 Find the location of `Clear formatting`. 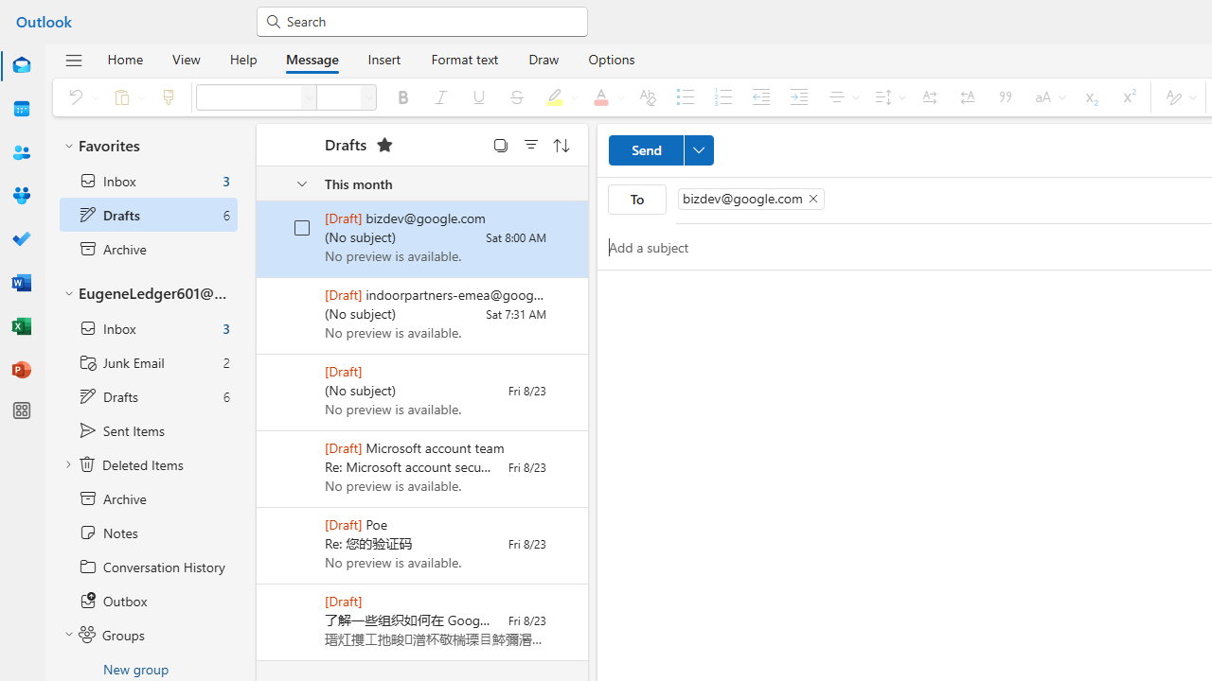

Clear formatting is located at coordinates (648, 96).